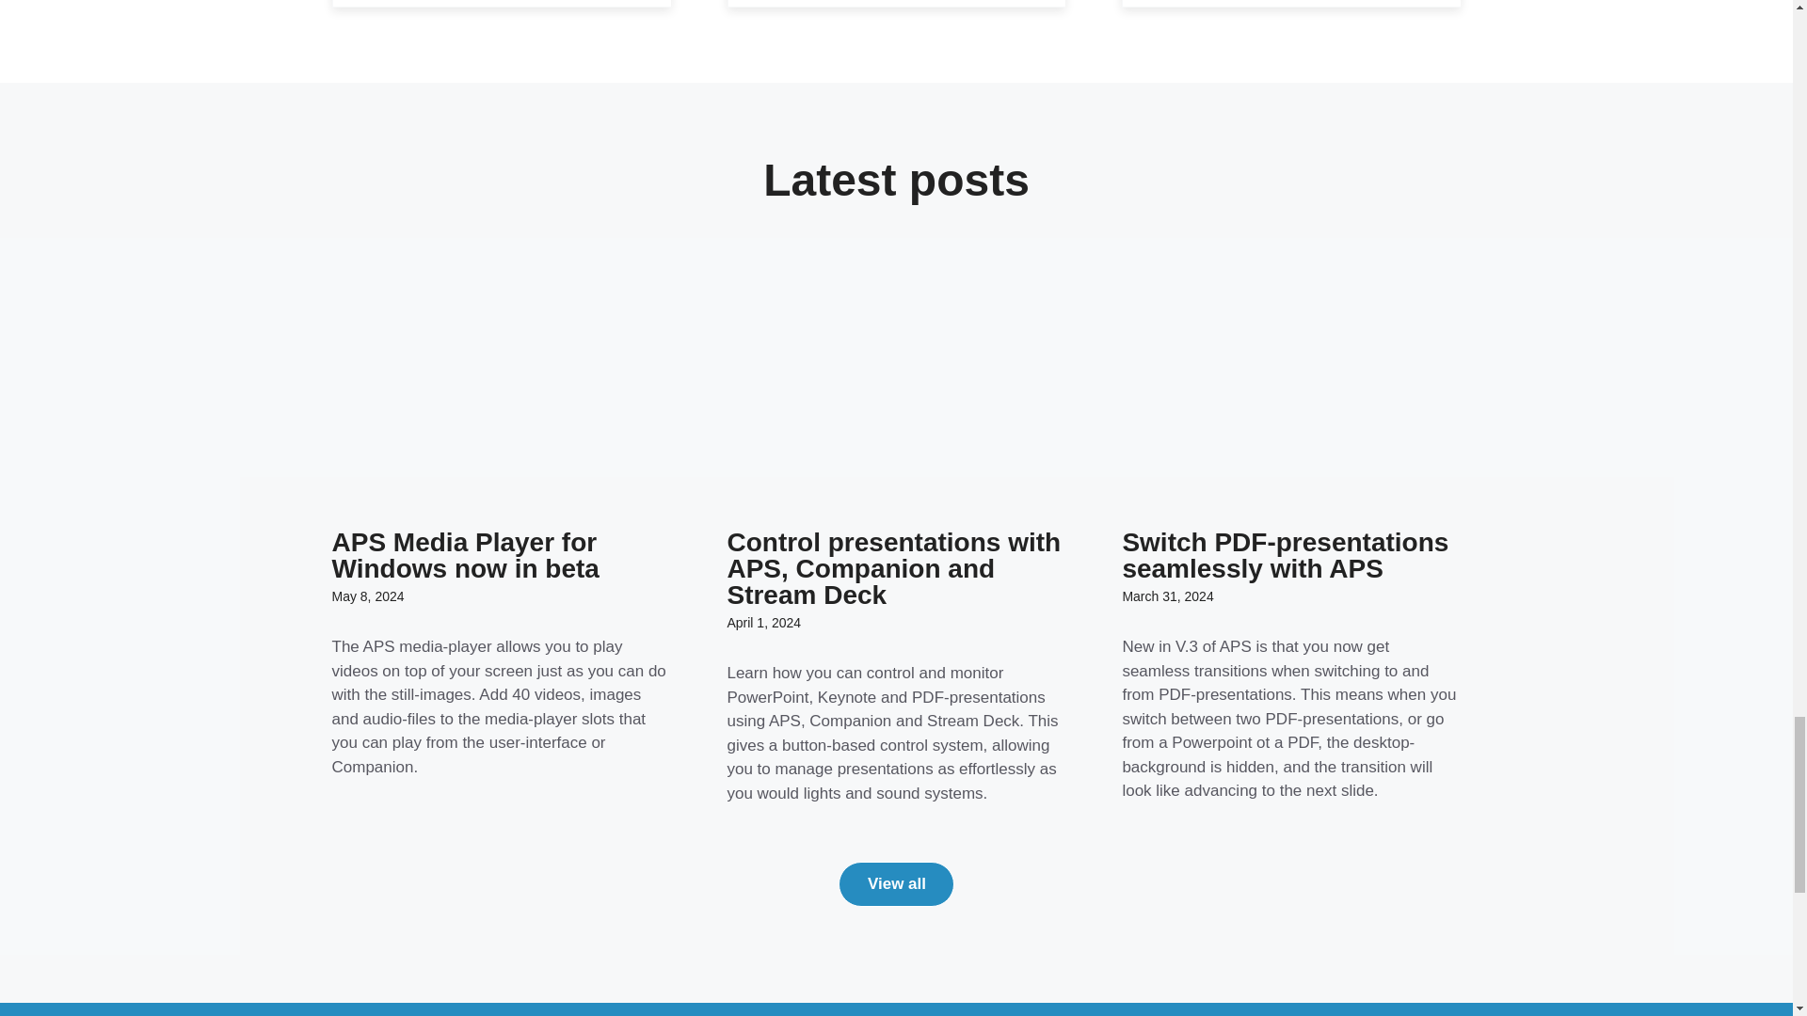  I want to click on View all, so click(896, 884).